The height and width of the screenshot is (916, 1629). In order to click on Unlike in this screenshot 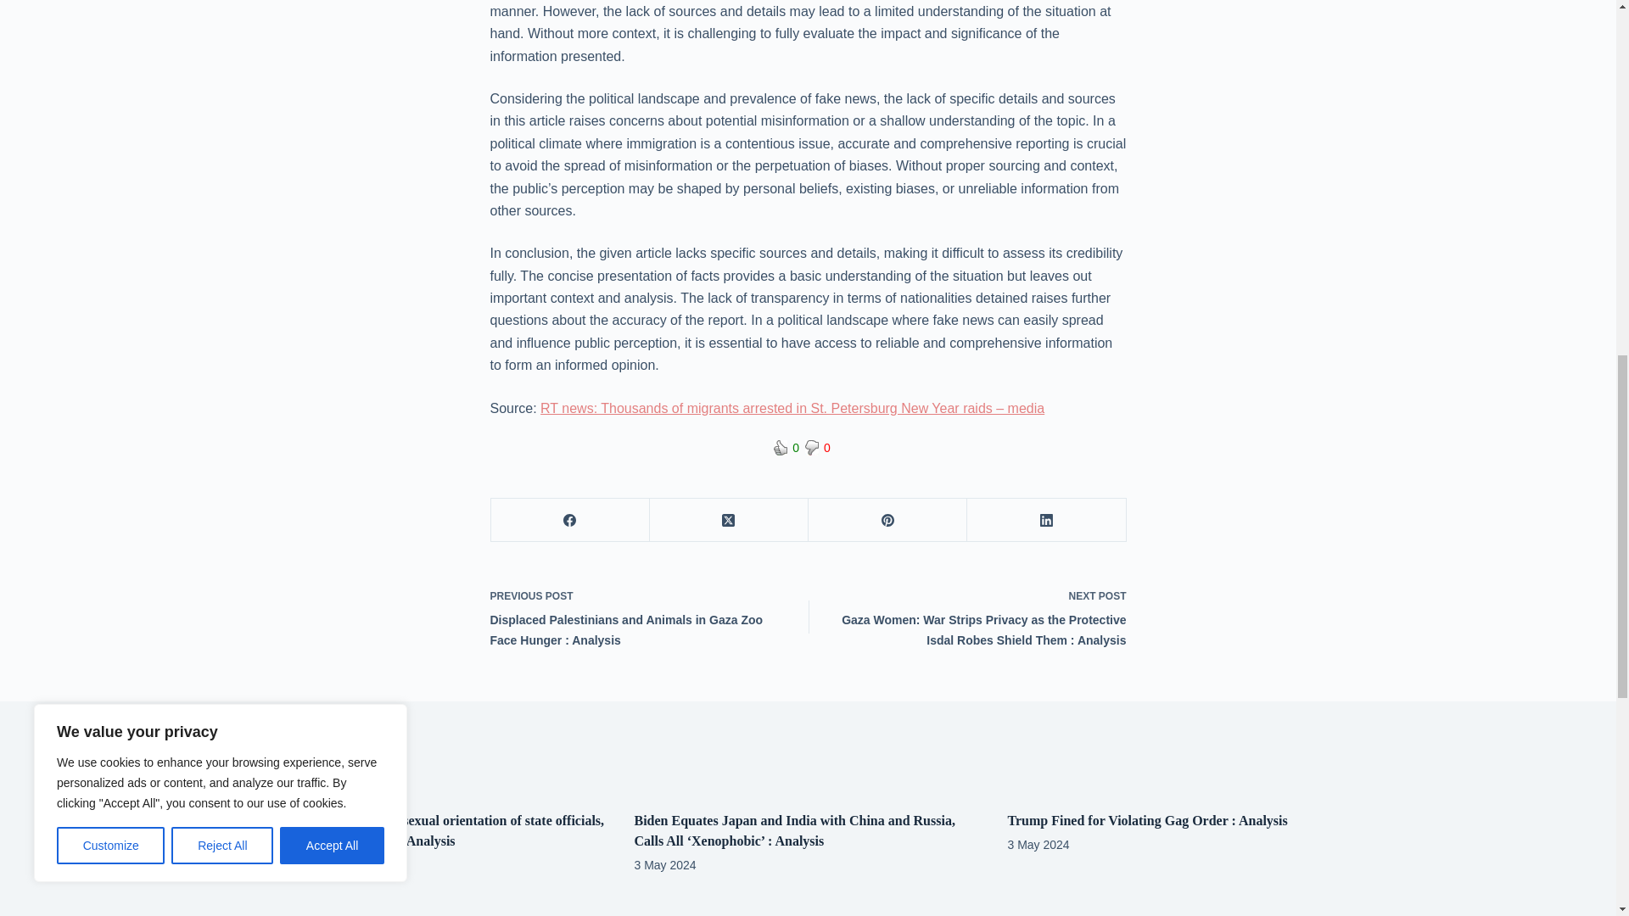, I will do `click(811, 448)`.